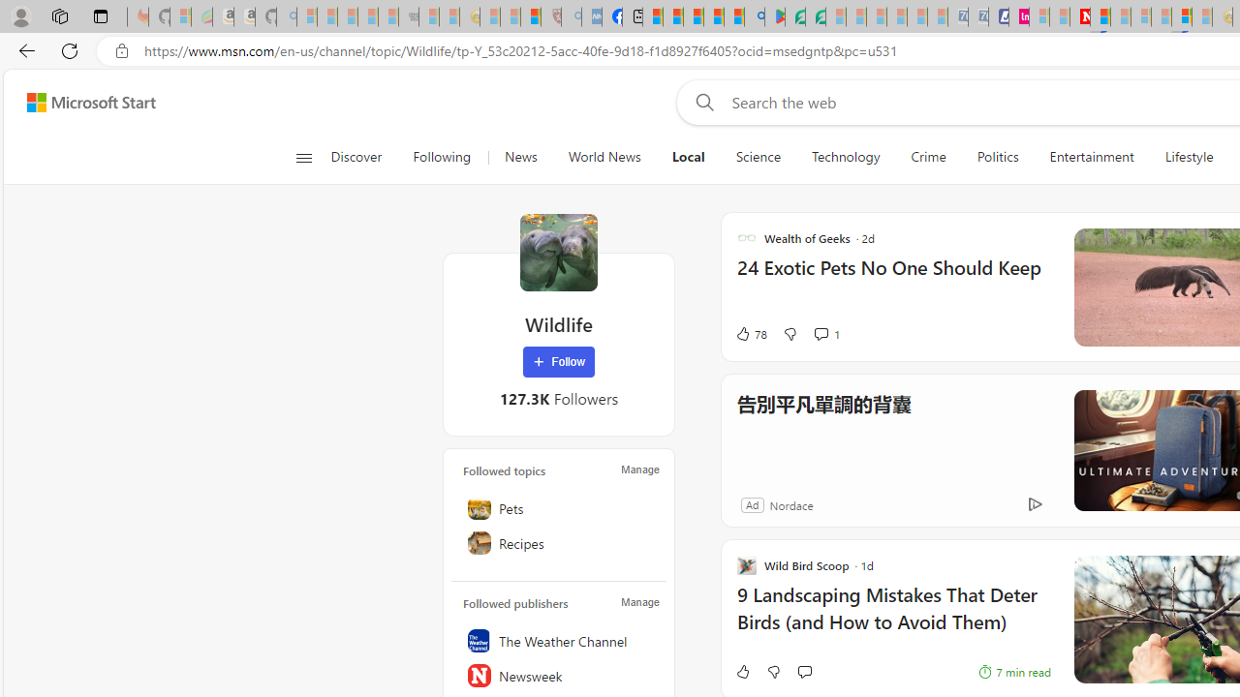  What do you see at coordinates (893, 277) in the screenshot?
I see `24 Exotic Pets No One Should Keep` at bounding box center [893, 277].